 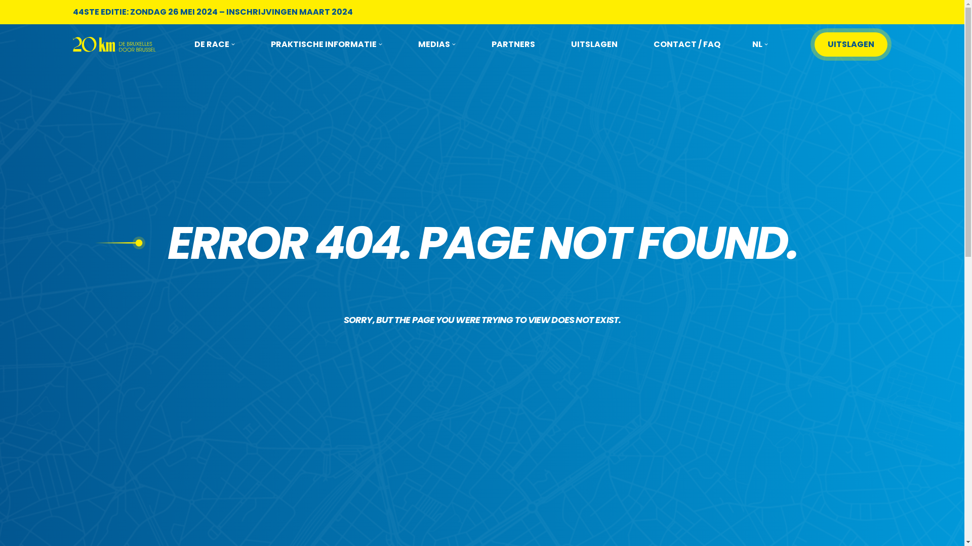 What do you see at coordinates (851, 44) in the screenshot?
I see `UITSLAGEN` at bounding box center [851, 44].